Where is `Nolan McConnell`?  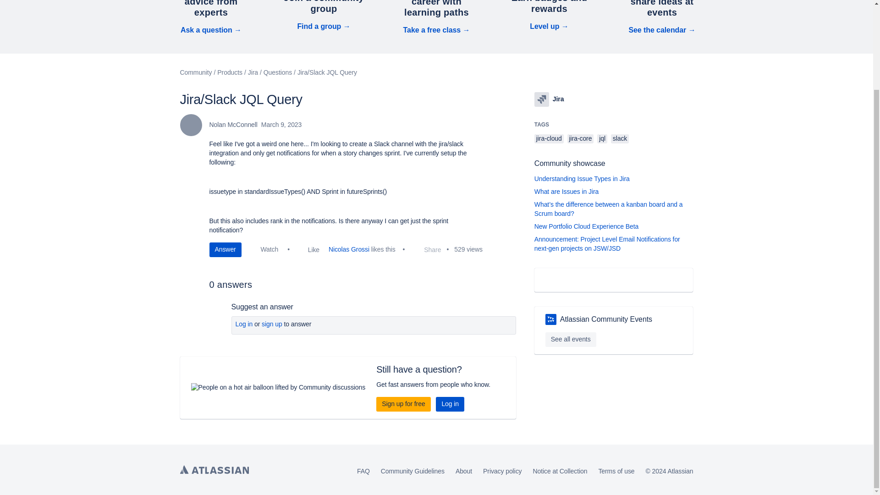 Nolan McConnell is located at coordinates (190, 125).